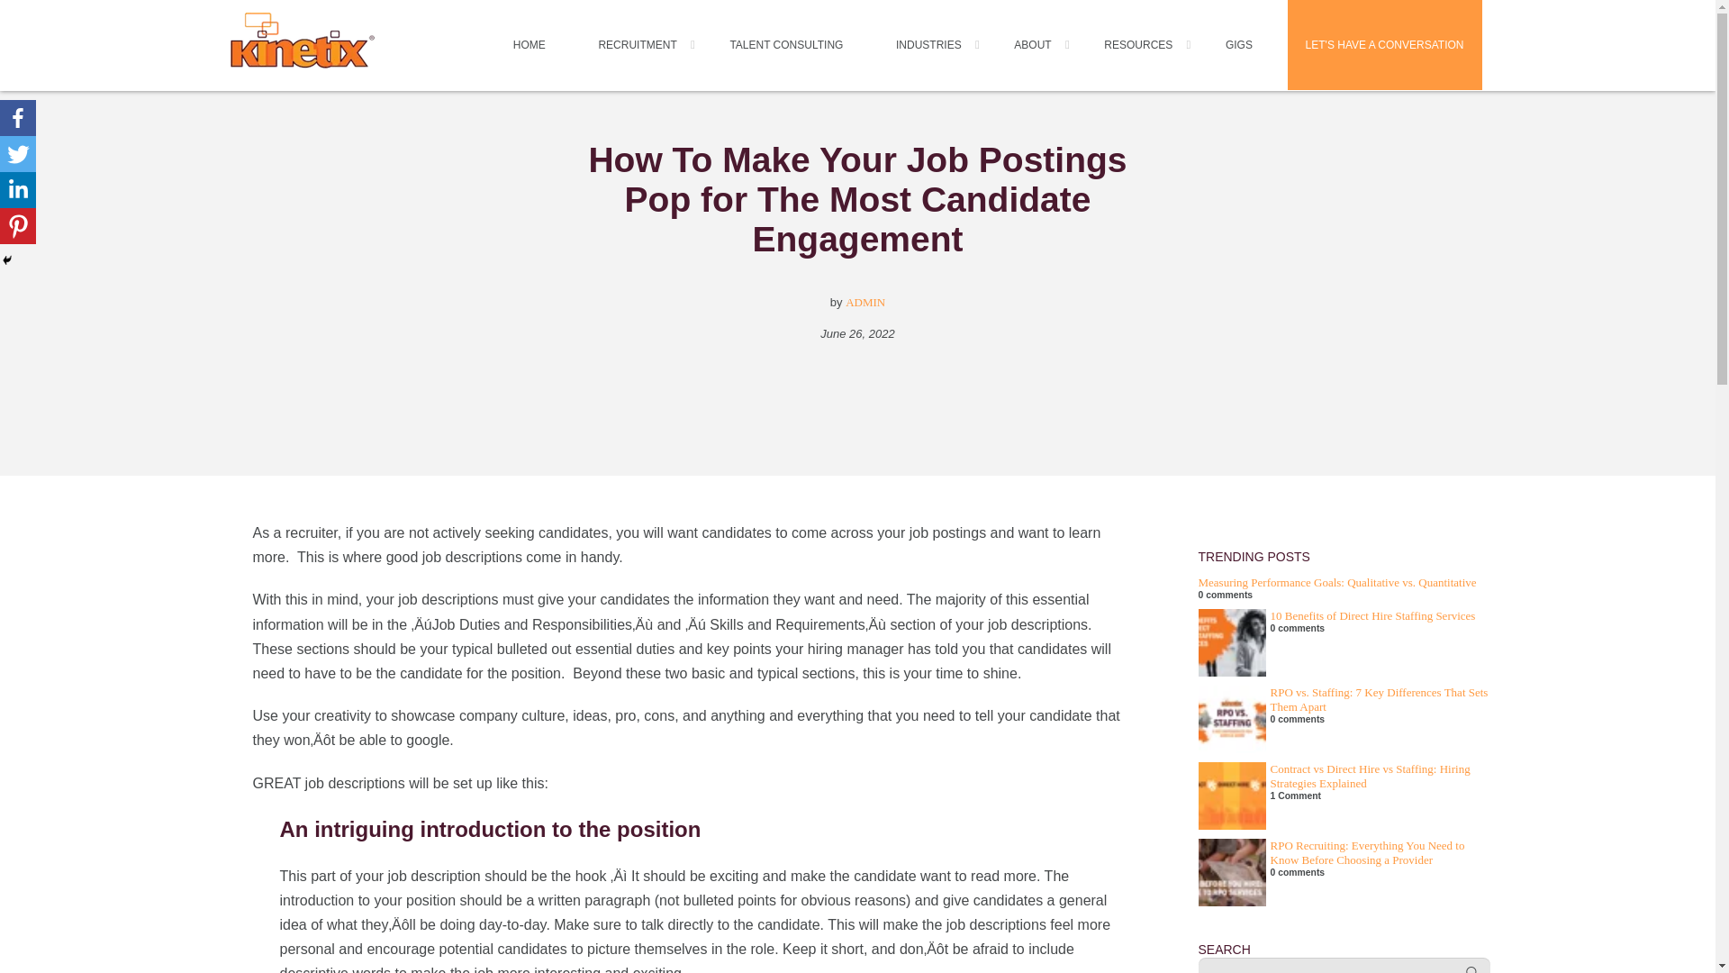 This screenshot has height=973, width=1729. I want to click on Facebook, so click(18, 118).